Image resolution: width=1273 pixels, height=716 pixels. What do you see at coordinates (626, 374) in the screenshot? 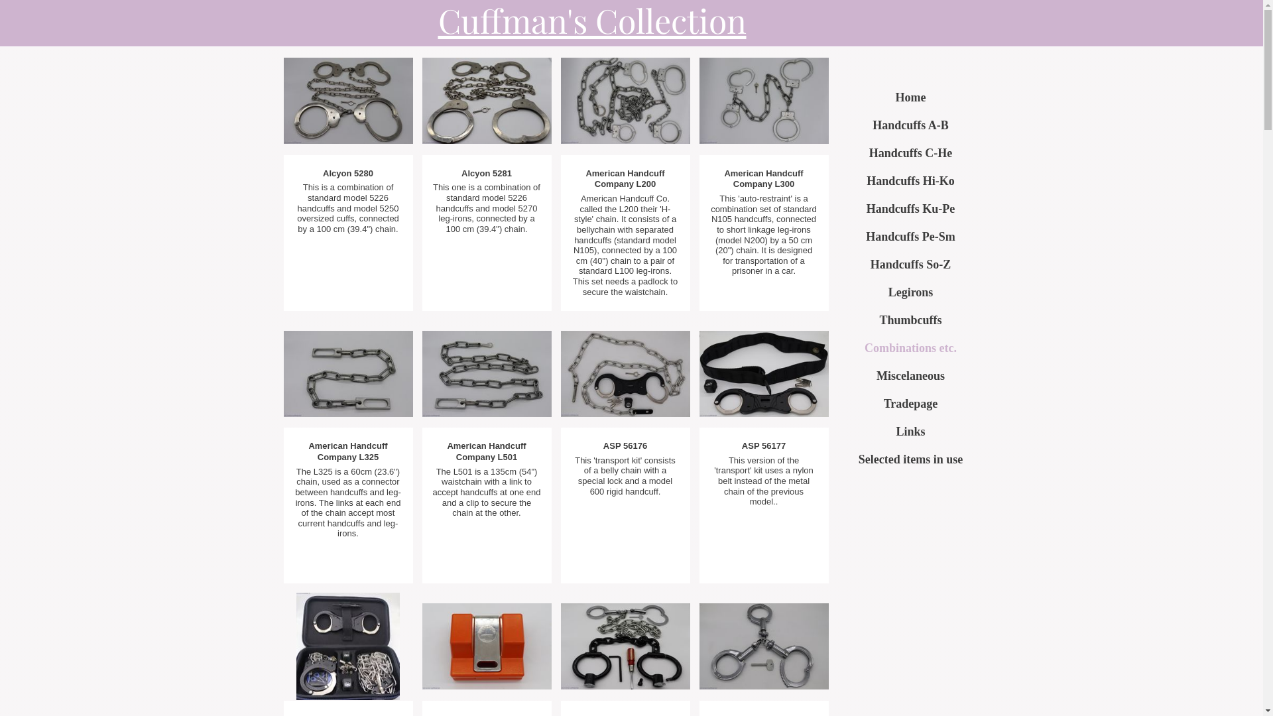
I see `ASP 56176` at bounding box center [626, 374].